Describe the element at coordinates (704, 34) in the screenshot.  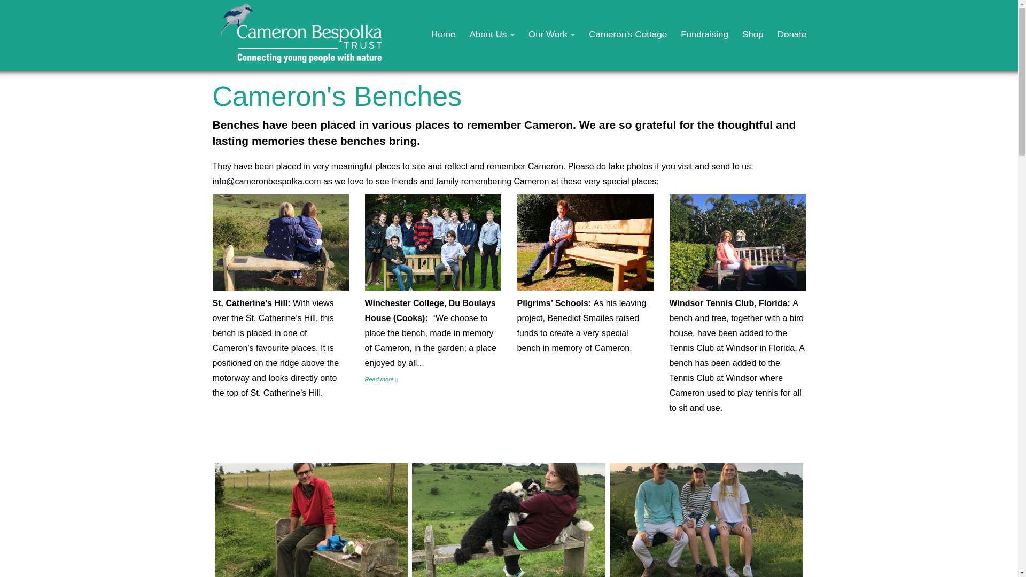
I see `Fundraising` at that location.